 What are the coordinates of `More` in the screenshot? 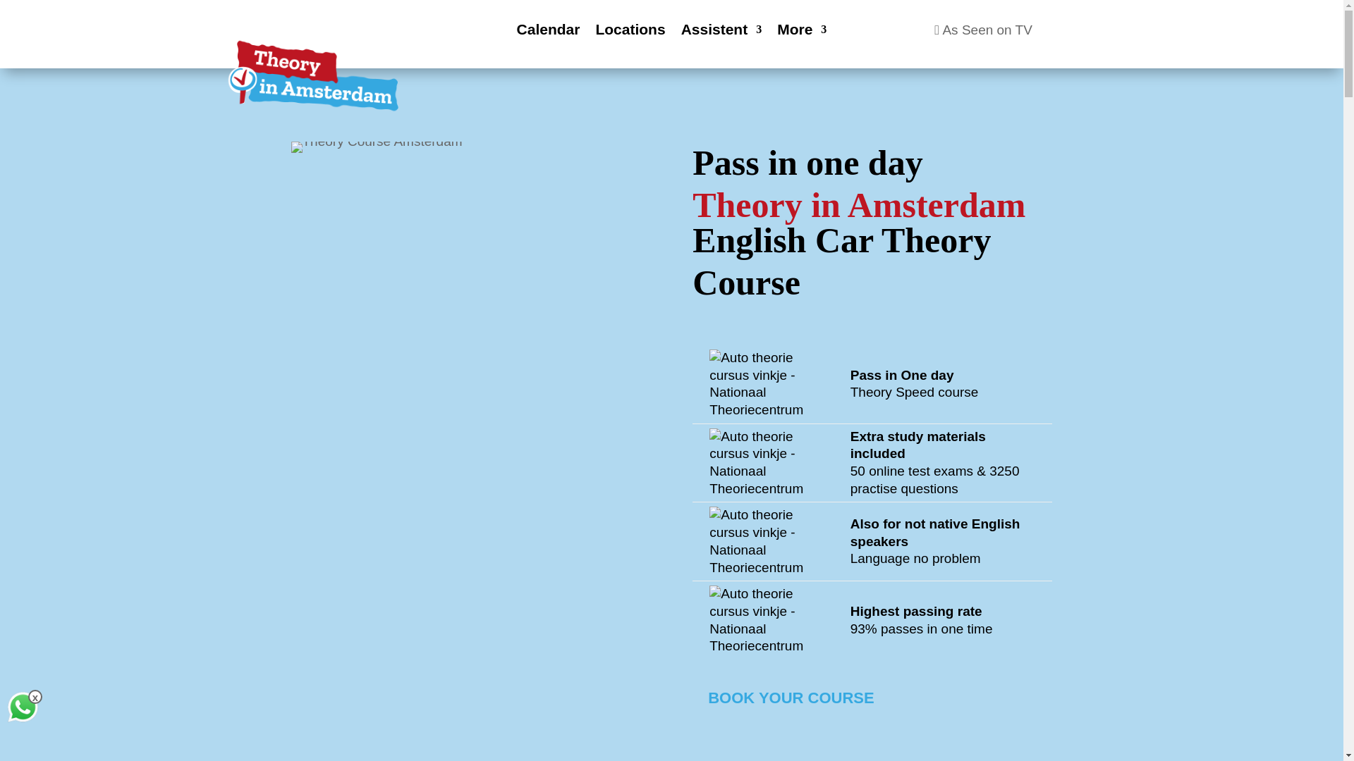 It's located at (801, 32).